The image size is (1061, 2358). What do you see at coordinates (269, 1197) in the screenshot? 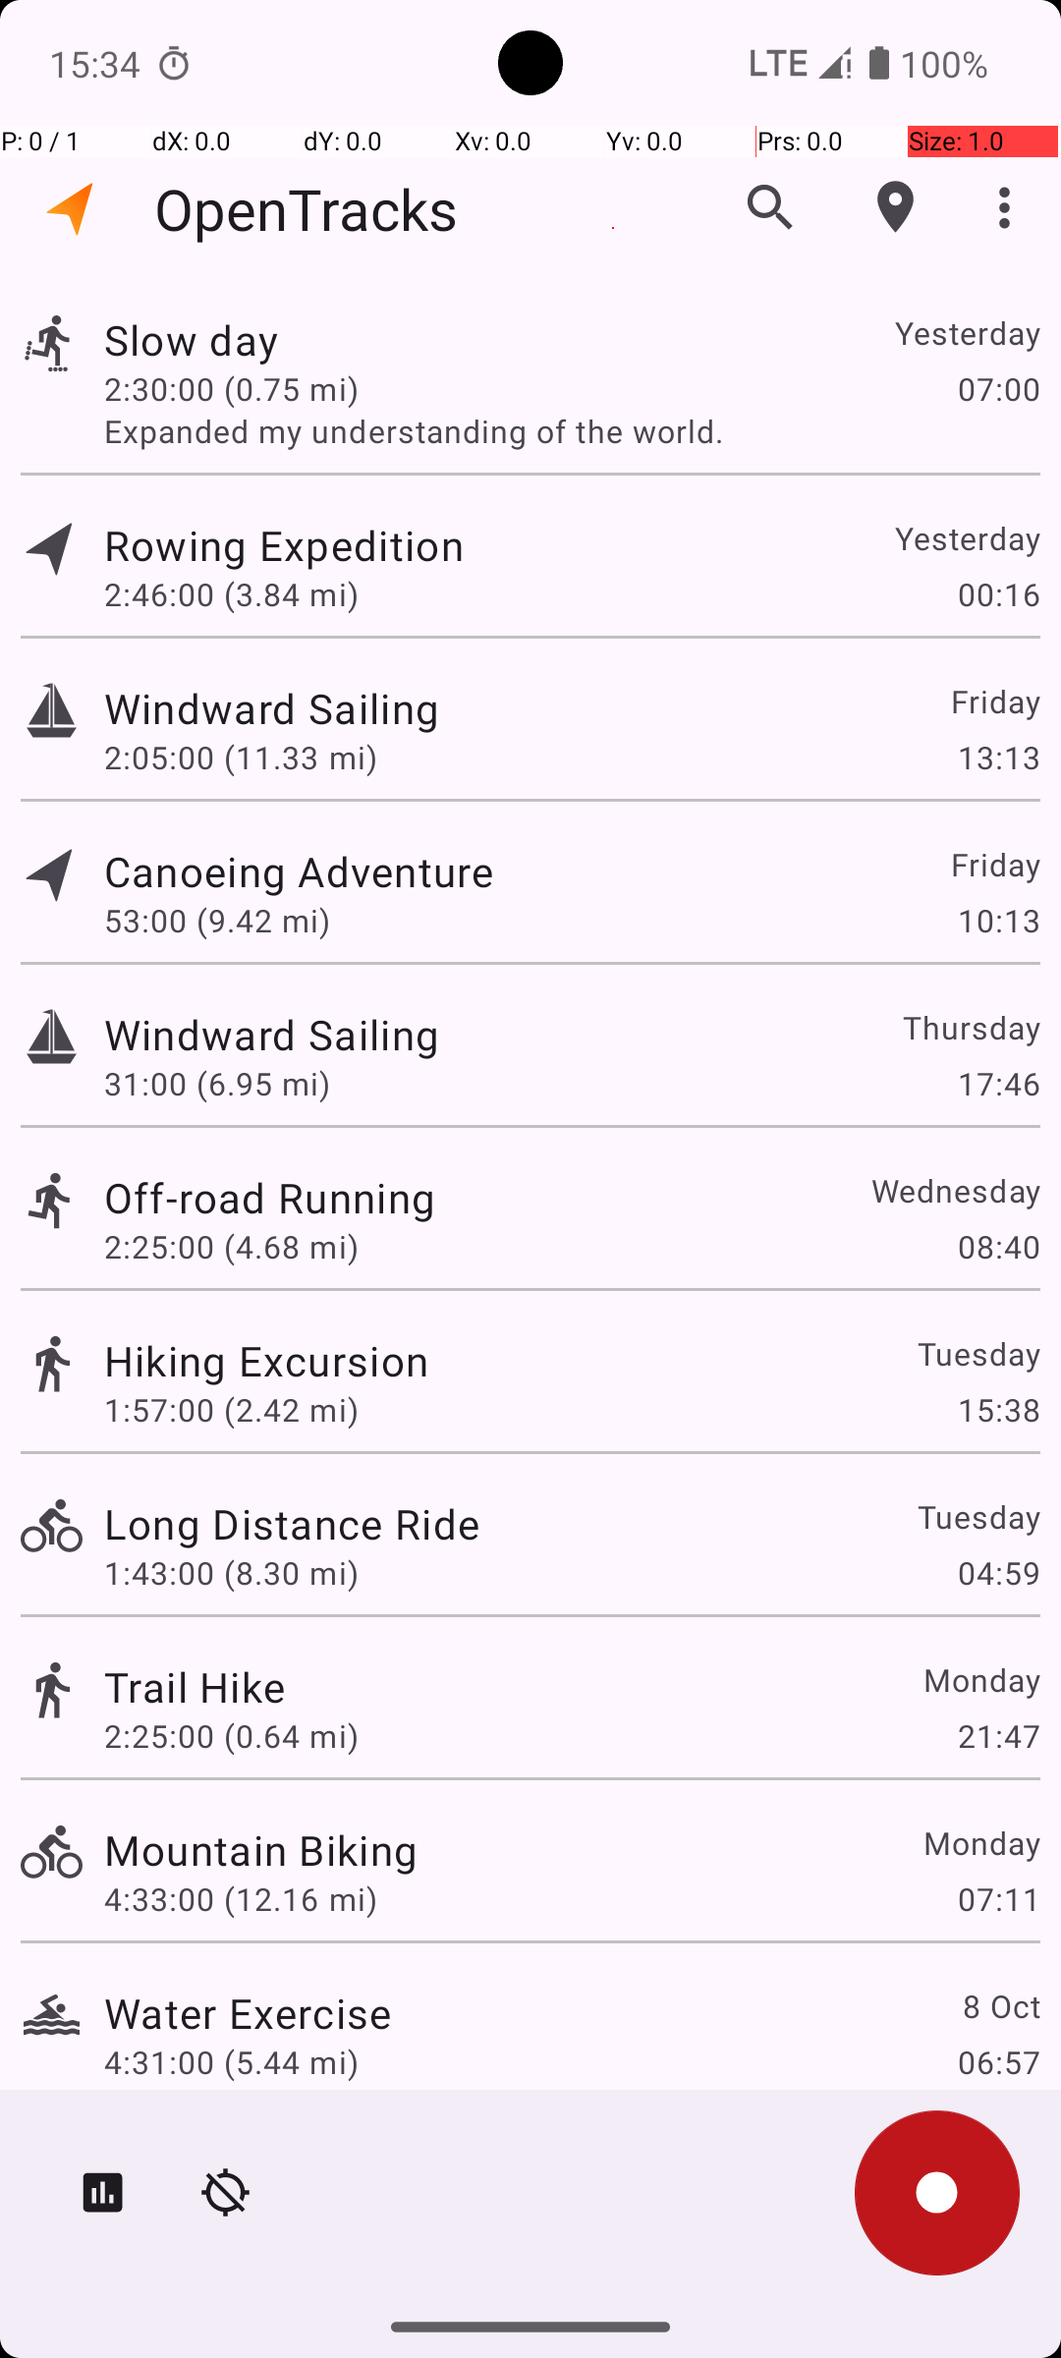
I see `Off-road Running` at bounding box center [269, 1197].